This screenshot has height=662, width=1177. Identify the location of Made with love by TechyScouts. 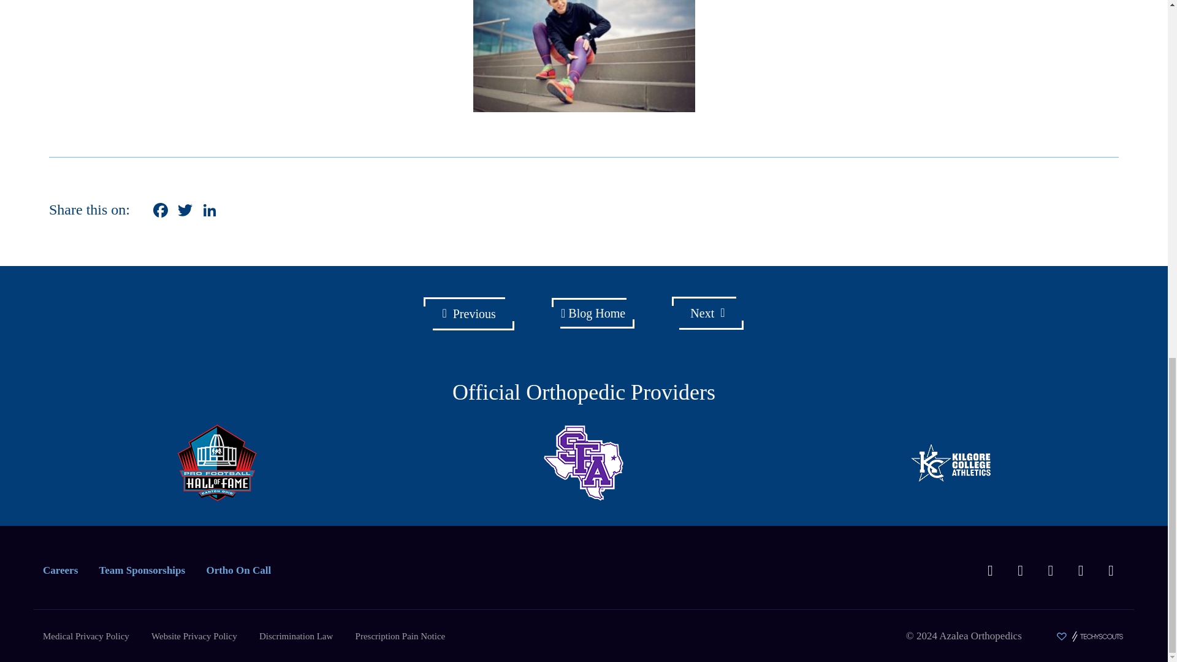
(1090, 636).